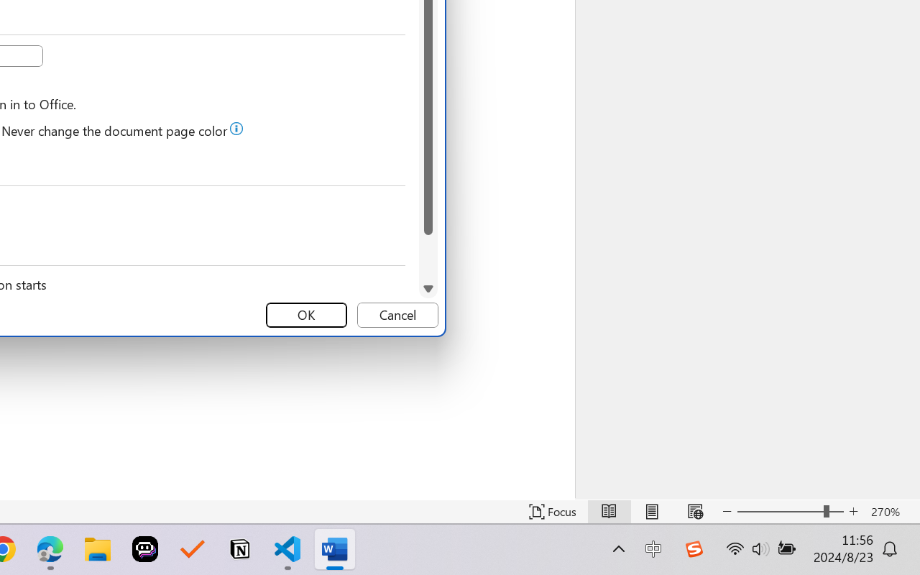 Image resolution: width=920 pixels, height=575 pixels. What do you see at coordinates (727, 512) in the screenshot?
I see `Decrease Text Size` at bounding box center [727, 512].